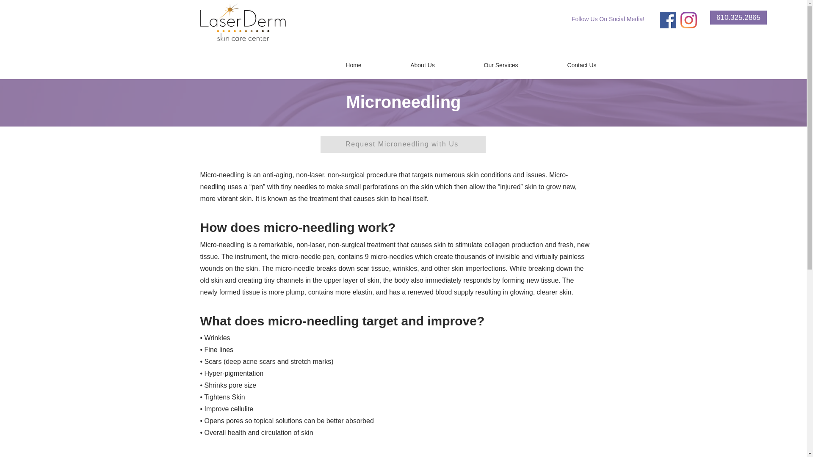  I want to click on Contact Us, so click(582, 65).